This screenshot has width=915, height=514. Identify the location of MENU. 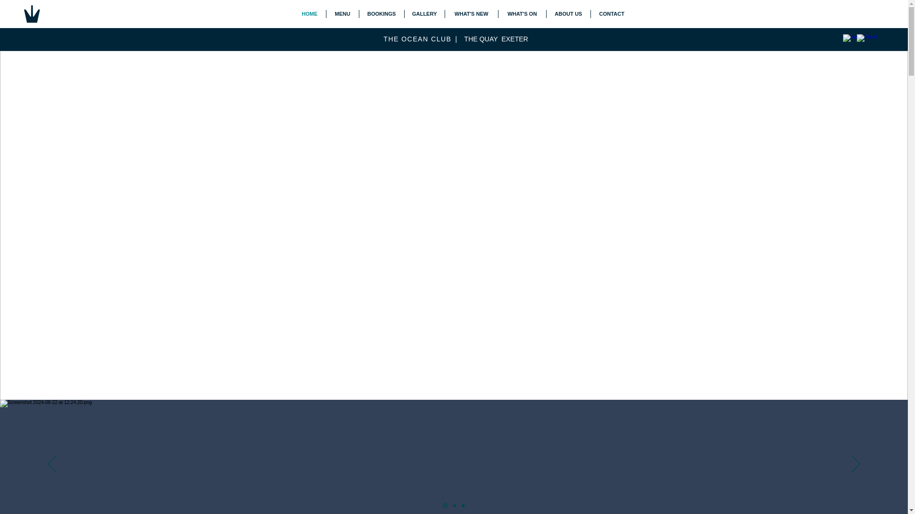
(342, 13).